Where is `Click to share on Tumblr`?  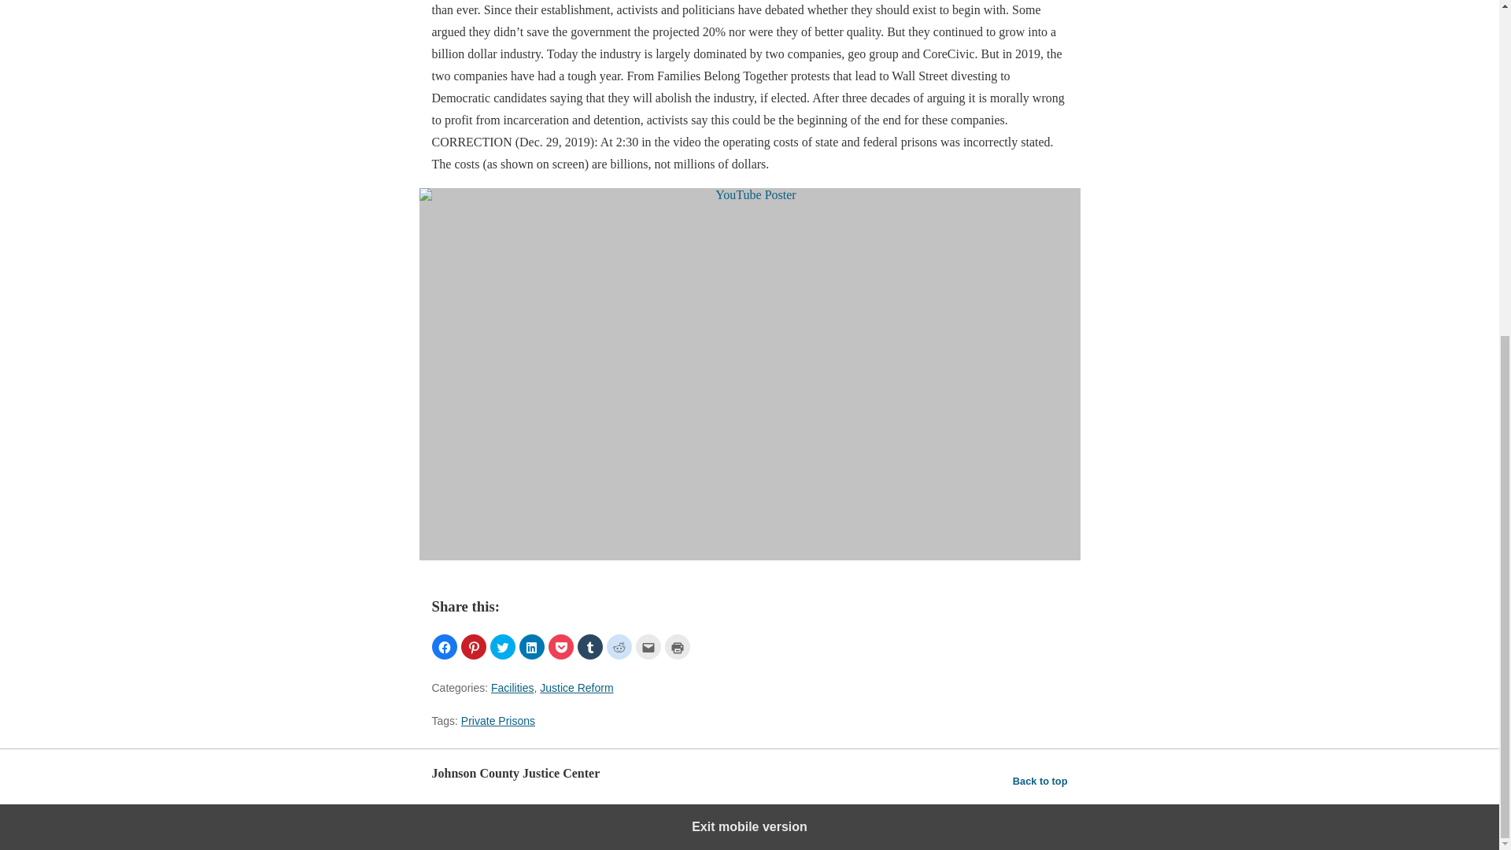 Click to share on Tumblr is located at coordinates (590, 647).